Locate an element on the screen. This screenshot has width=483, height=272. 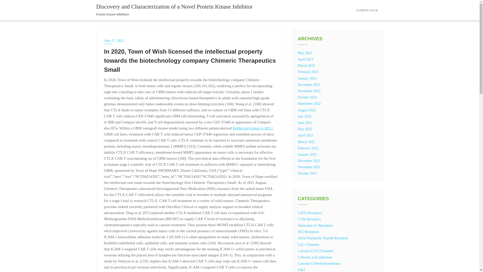
Rabbit polyclonal to ATL1 is located at coordinates (253, 128).